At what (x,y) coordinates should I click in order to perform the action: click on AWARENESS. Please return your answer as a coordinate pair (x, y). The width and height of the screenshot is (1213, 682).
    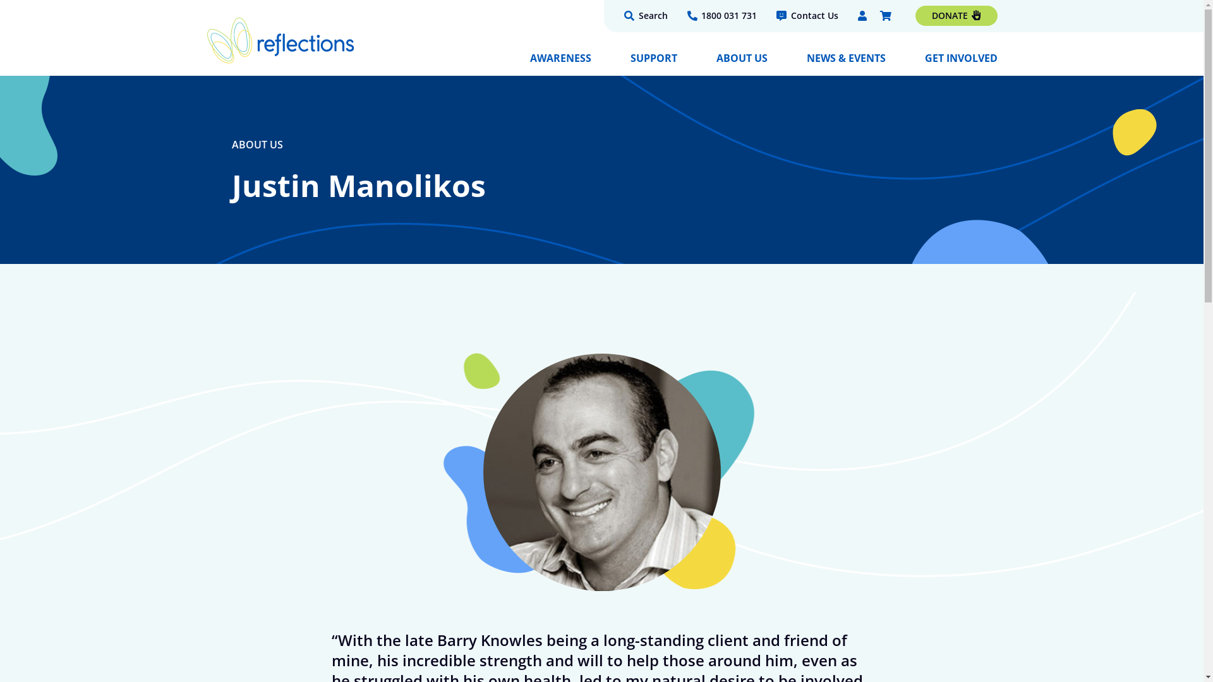
    Looking at the image, I should click on (560, 63).